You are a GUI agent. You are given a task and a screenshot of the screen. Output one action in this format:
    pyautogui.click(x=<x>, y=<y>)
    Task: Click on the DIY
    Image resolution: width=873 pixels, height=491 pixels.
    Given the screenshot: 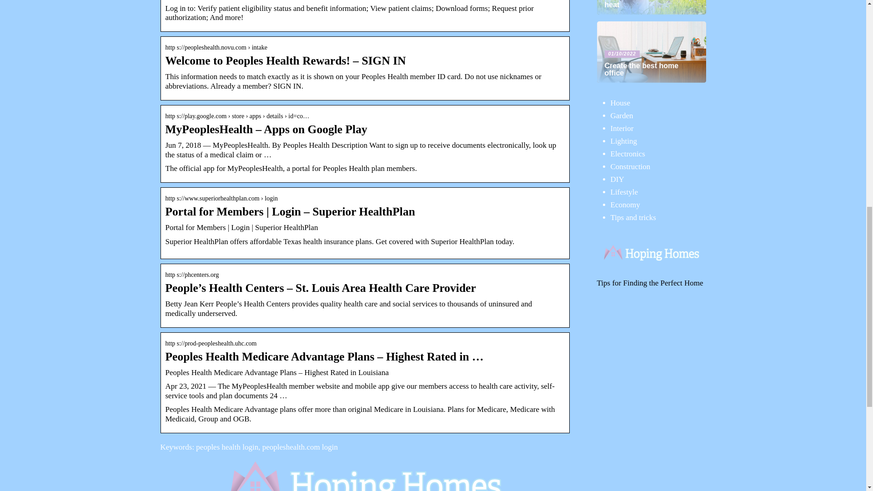 What is the action you would take?
    pyautogui.click(x=617, y=179)
    